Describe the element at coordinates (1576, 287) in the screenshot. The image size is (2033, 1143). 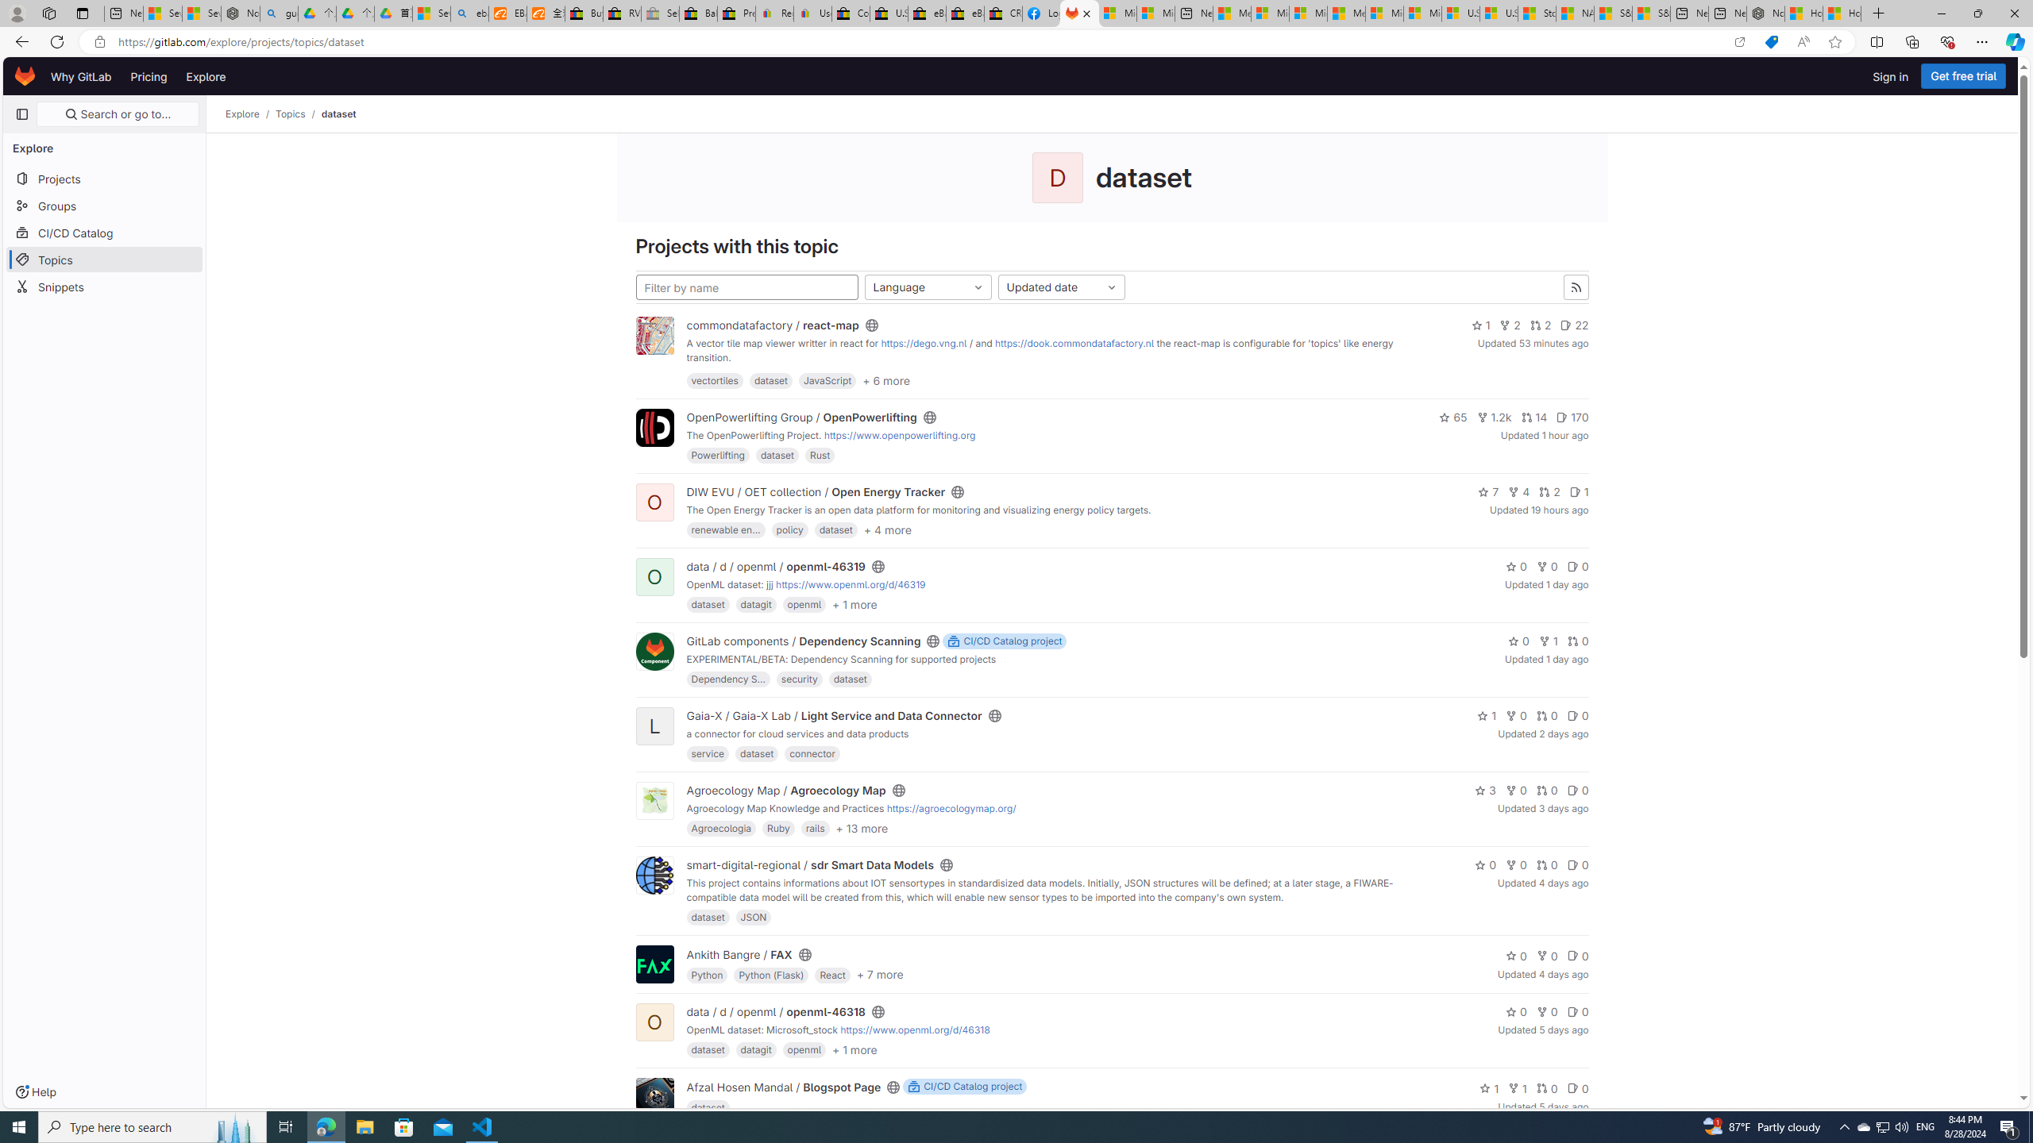
I see `Subscribe to the new projects feed` at that location.